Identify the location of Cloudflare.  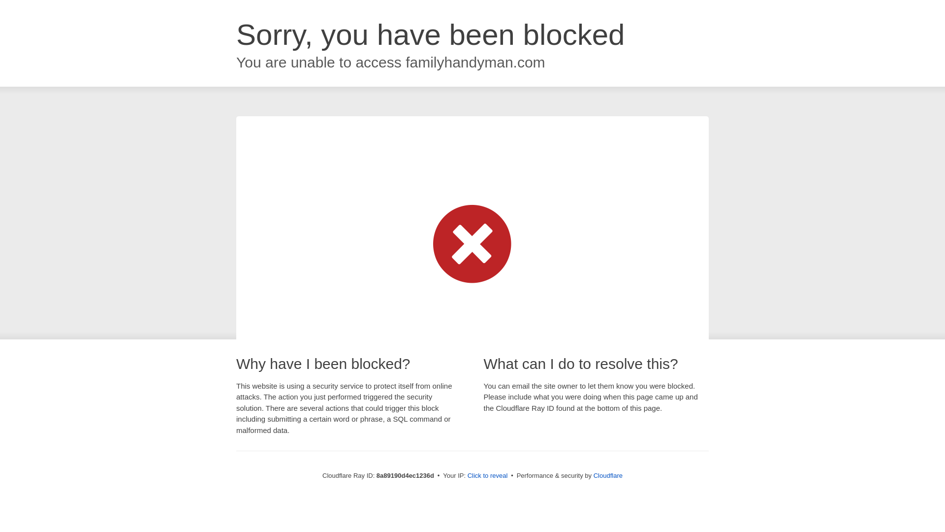
(608, 475).